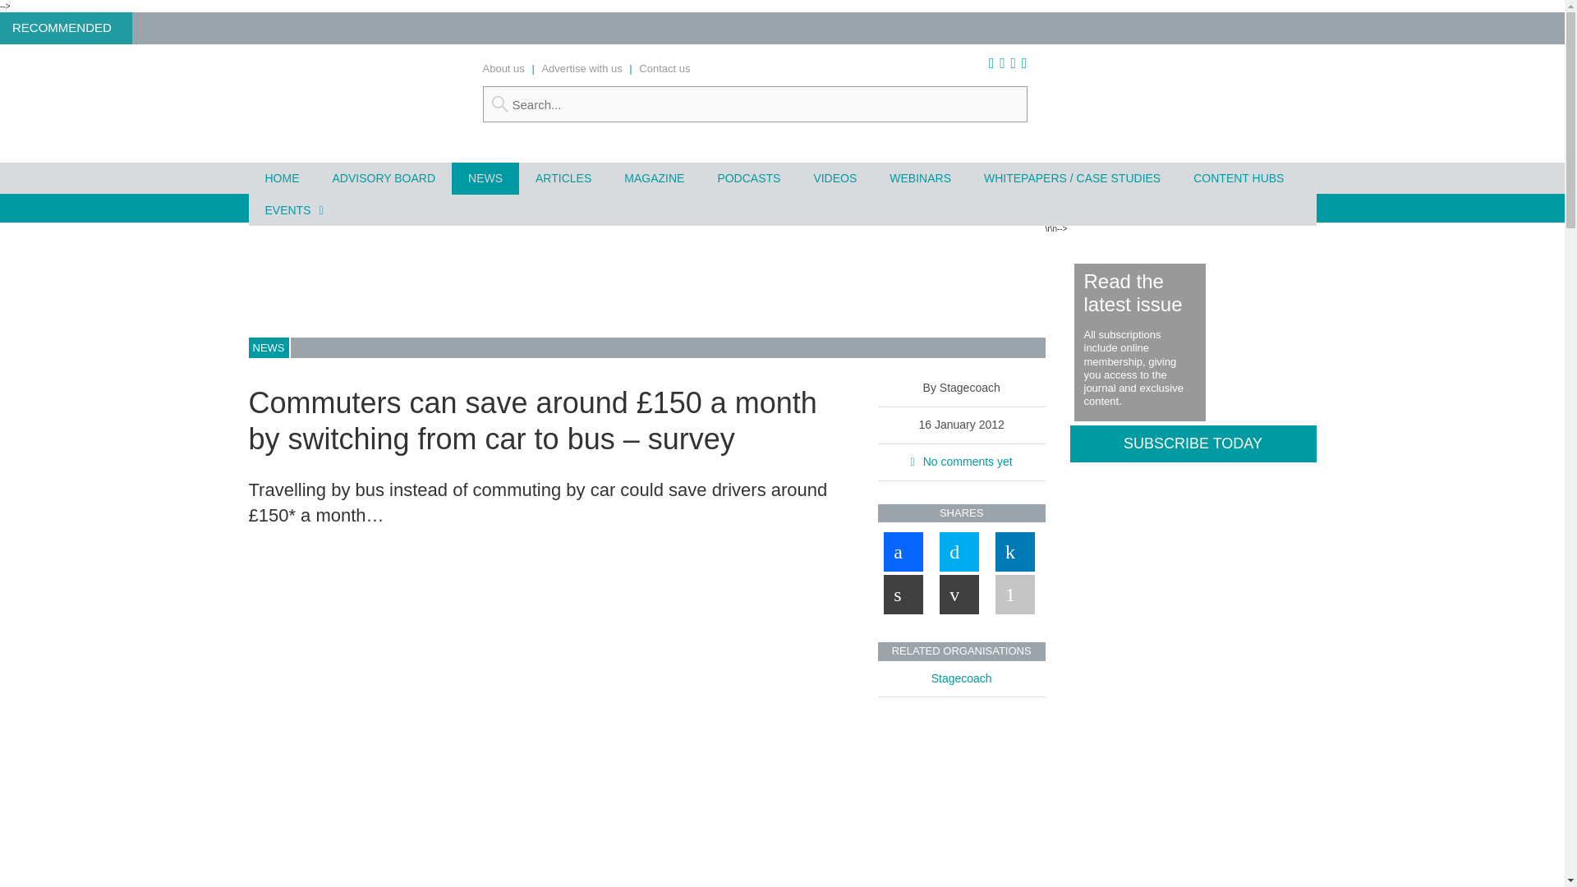 The image size is (1577, 887). What do you see at coordinates (485, 177) in the screenshot?
I see `NEWS` at bounding box center [485, 177].